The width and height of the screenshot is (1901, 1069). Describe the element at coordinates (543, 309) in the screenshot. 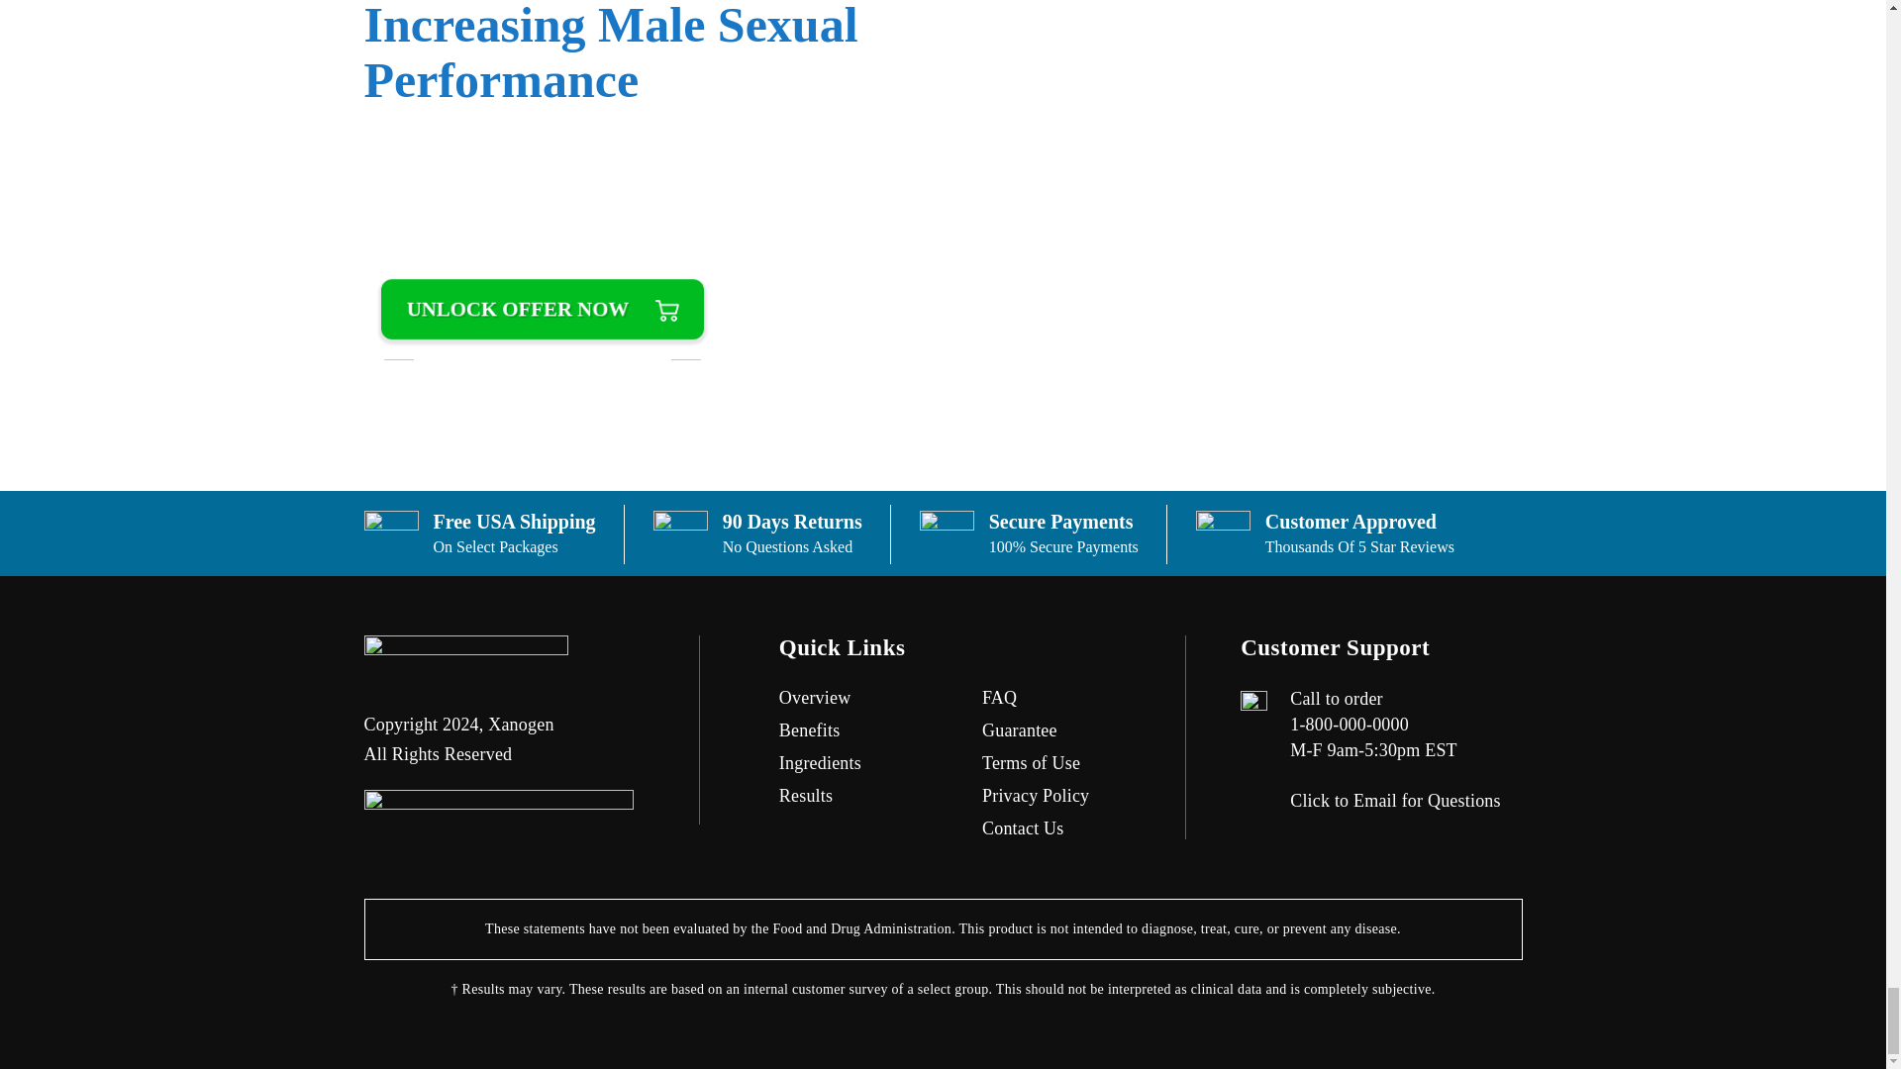

I see `UNLOCK OFFER NOW` at that location.